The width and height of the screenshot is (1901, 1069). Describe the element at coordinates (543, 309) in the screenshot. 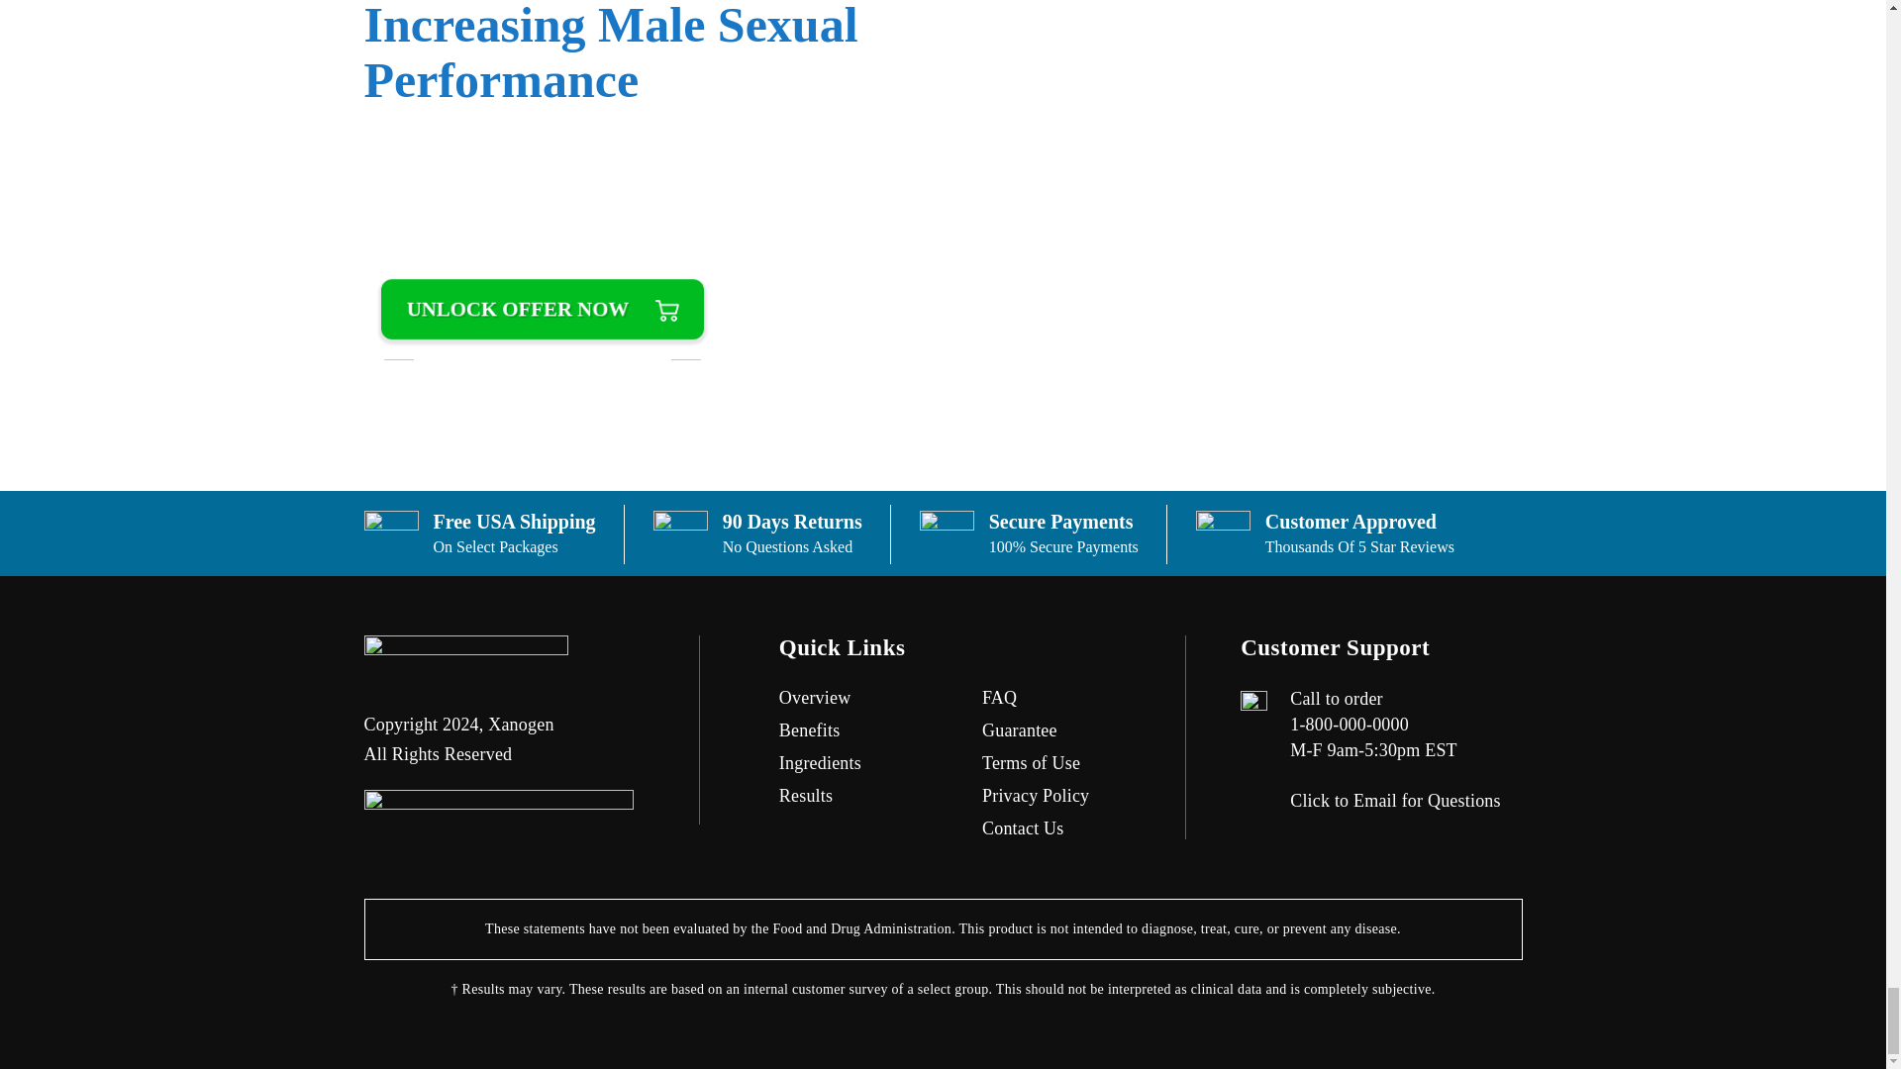

I see `UNLOCK OFFER NOW` at that location.